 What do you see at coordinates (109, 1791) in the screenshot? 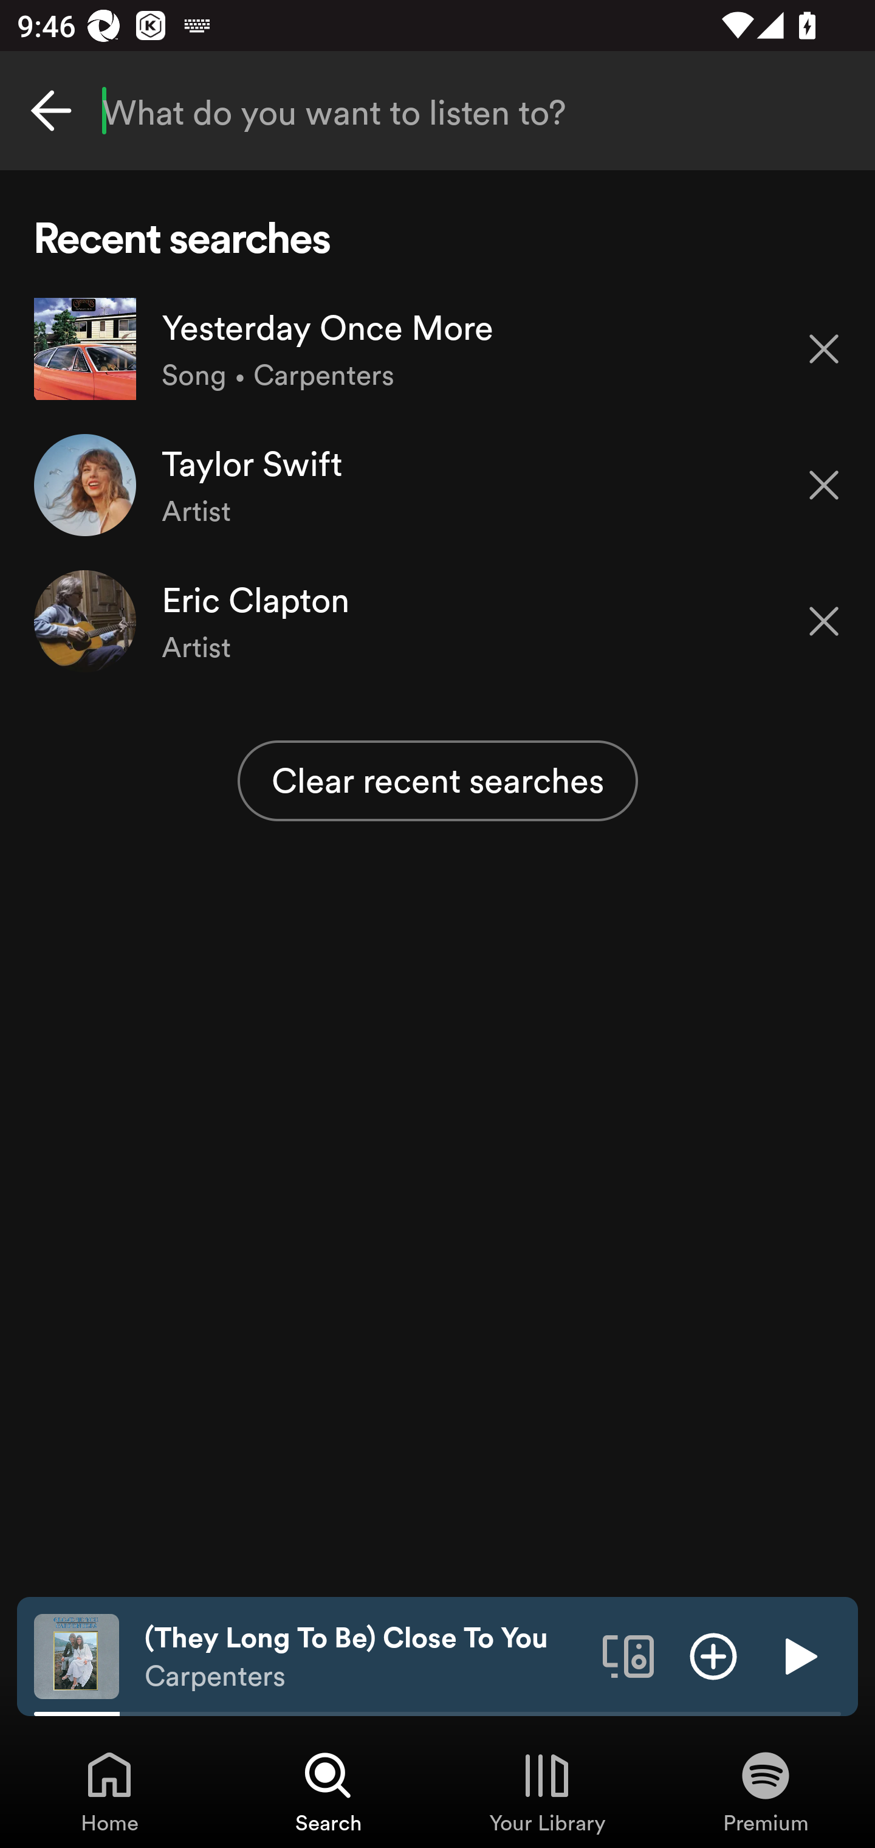
I see `Home, Tab 1 of 4 Home Home` at bounding box center [109, 1791].